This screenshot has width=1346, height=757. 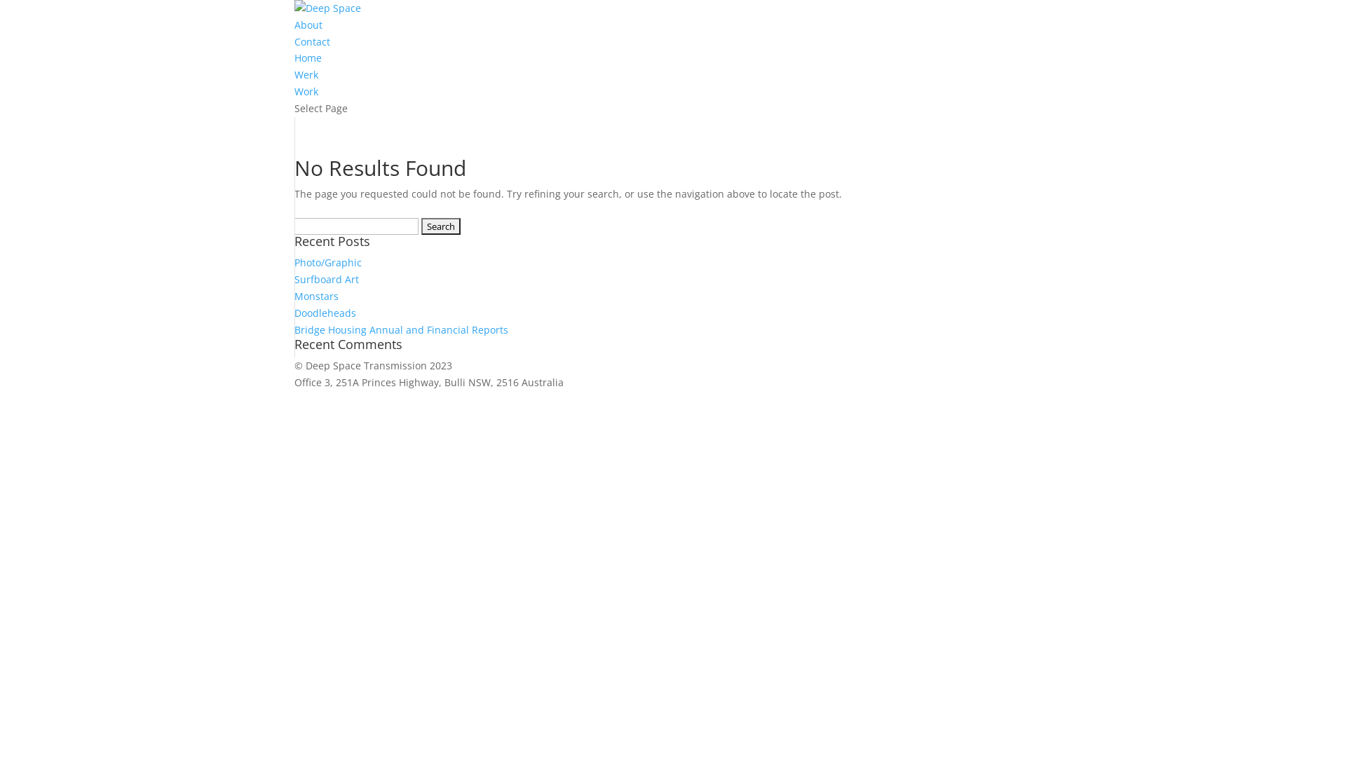 What do you see at coordinates (317, 296) in the screenshot?
I see `Monstars` at bounding box center [317, 296].